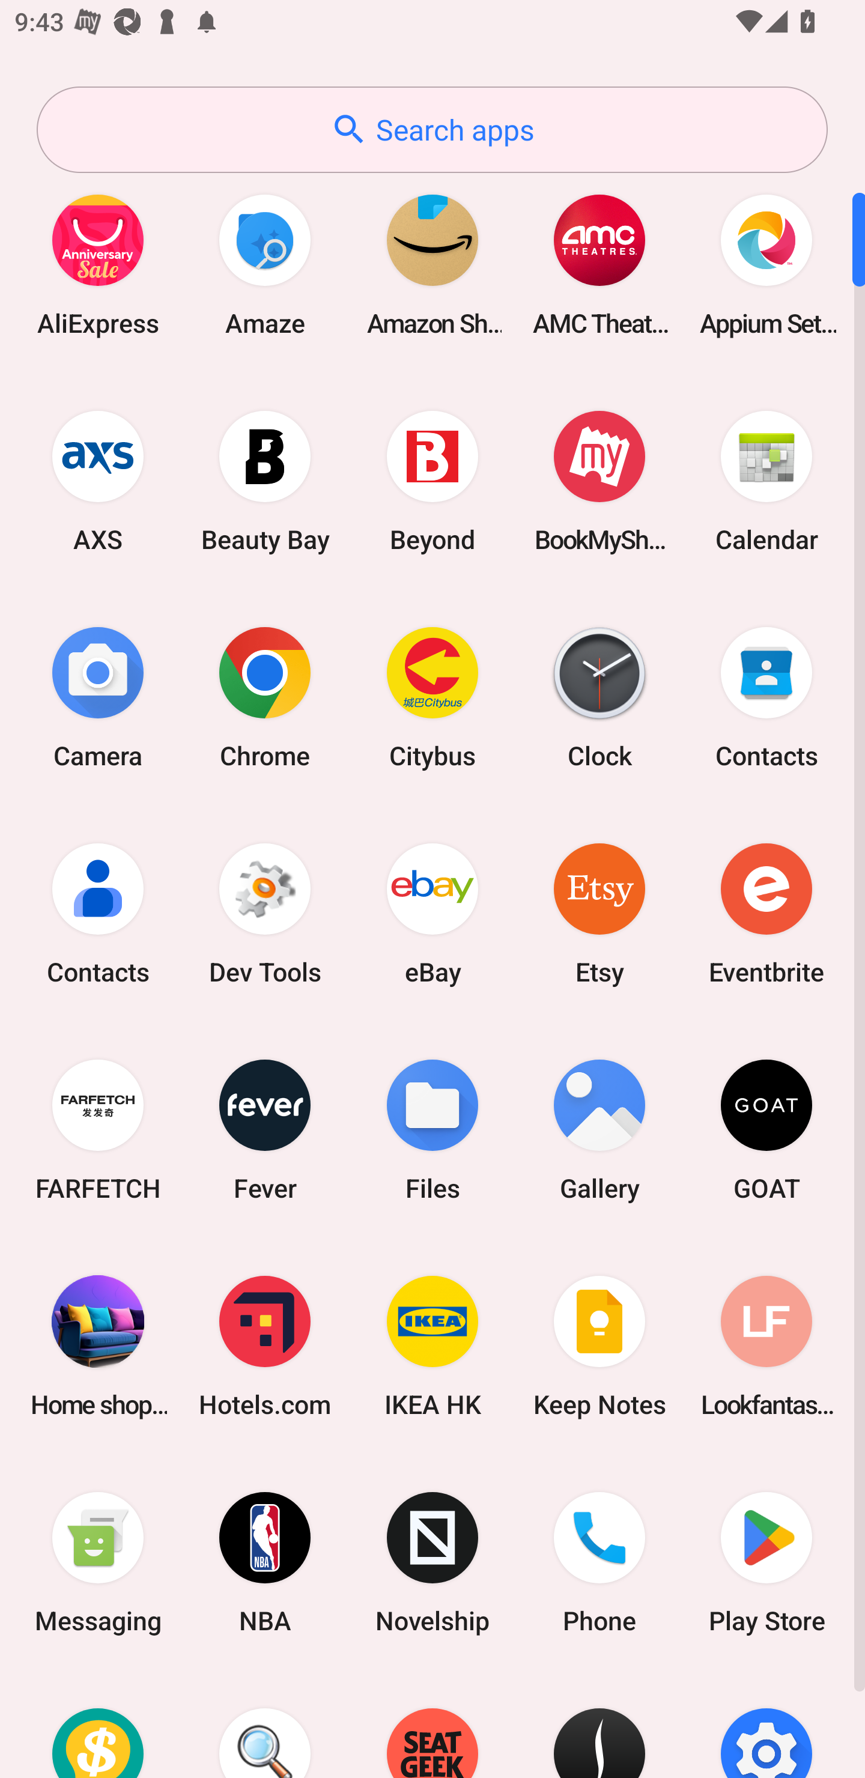  Describe the element at coordinates (98, 1129) in the screenshot. I see `FARFETCH` at that location.